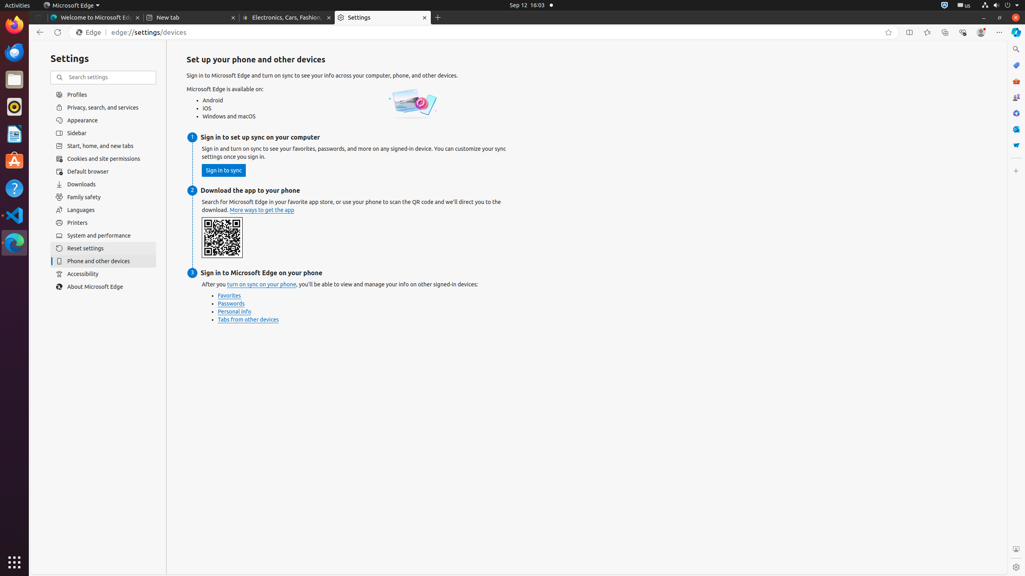 This screenshot has height=576, width=1025. Describe the element at coordinates (14, 80) in the screenshot. I see `Files` at that location.